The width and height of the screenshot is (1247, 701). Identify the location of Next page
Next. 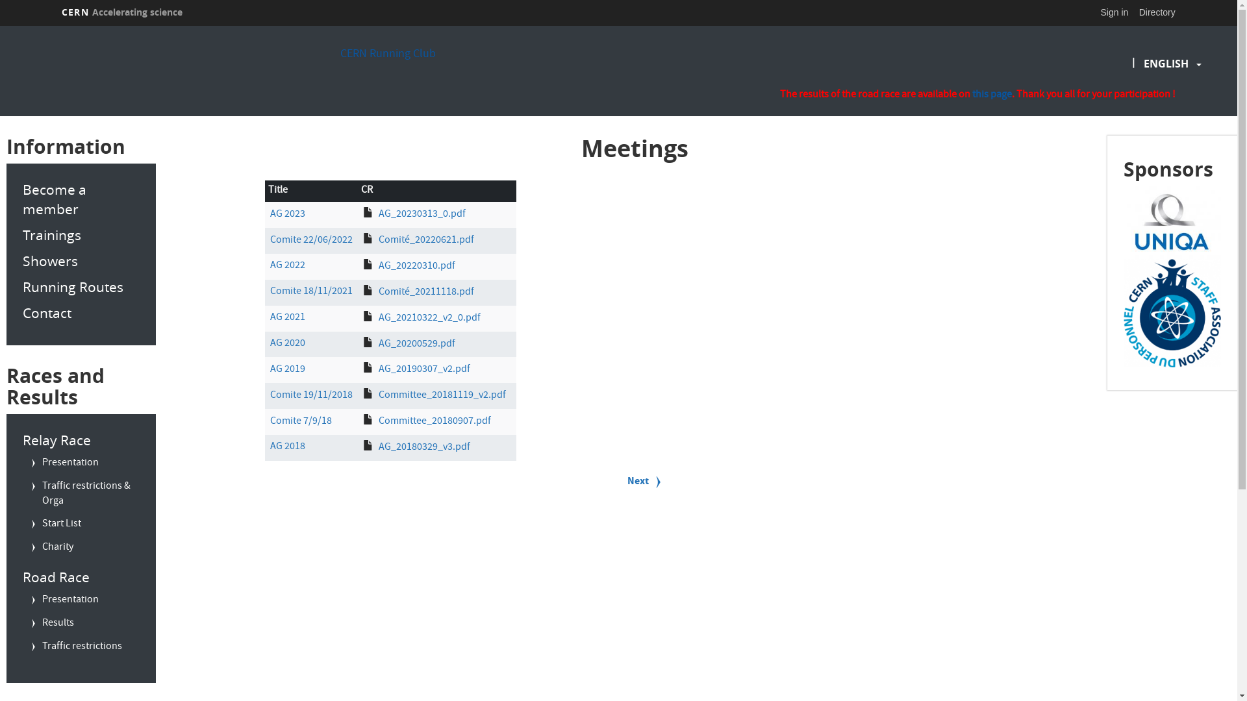
(638, 483).